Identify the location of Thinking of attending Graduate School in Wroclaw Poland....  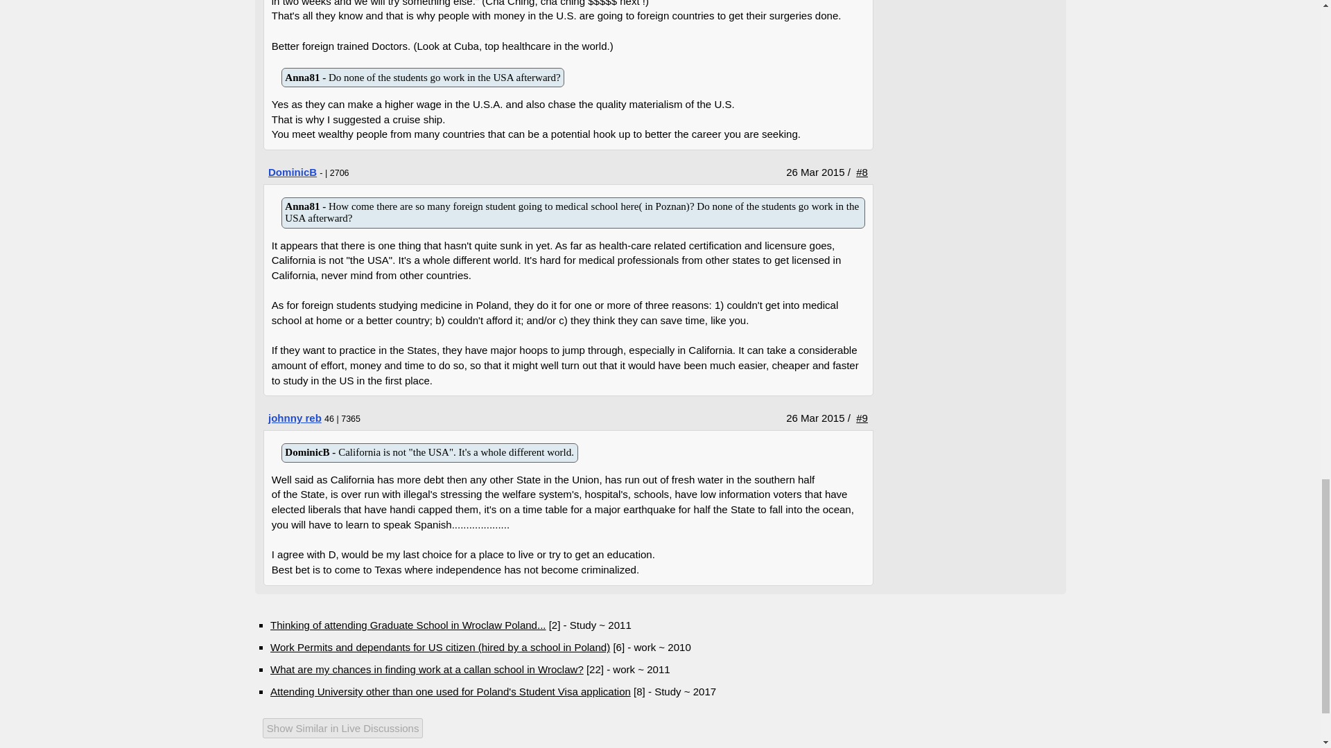
(408, 625).